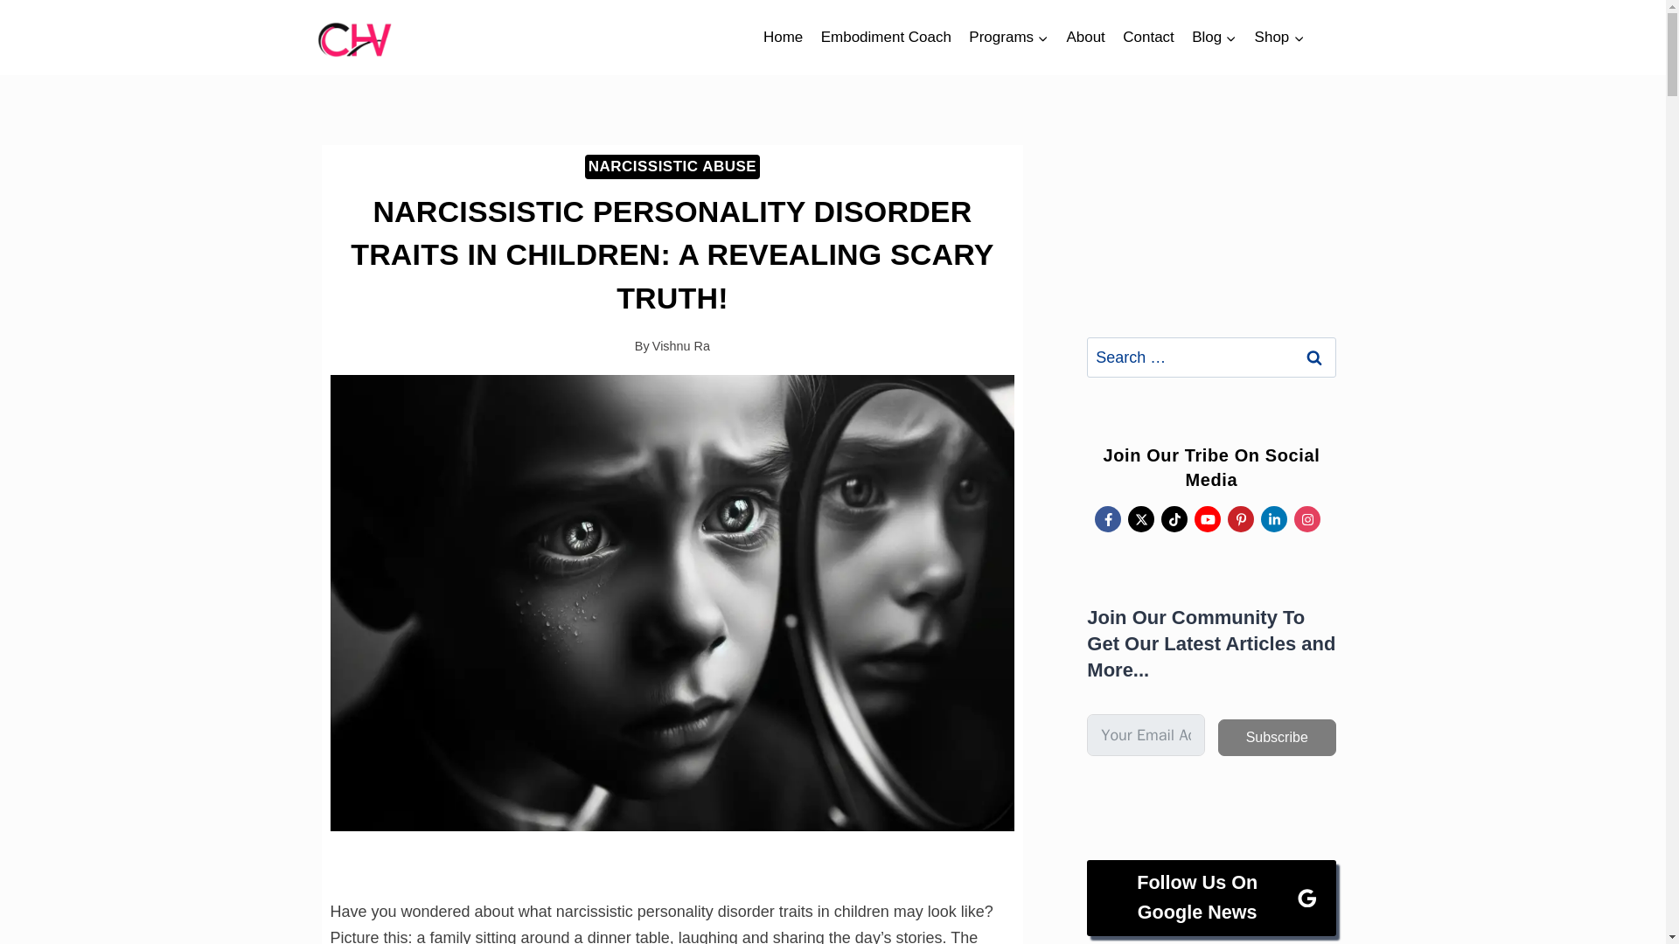 This screenshot has width=1679, height=944. I want to click on NARCISSISTIC ABUSE, so click(672, 167).